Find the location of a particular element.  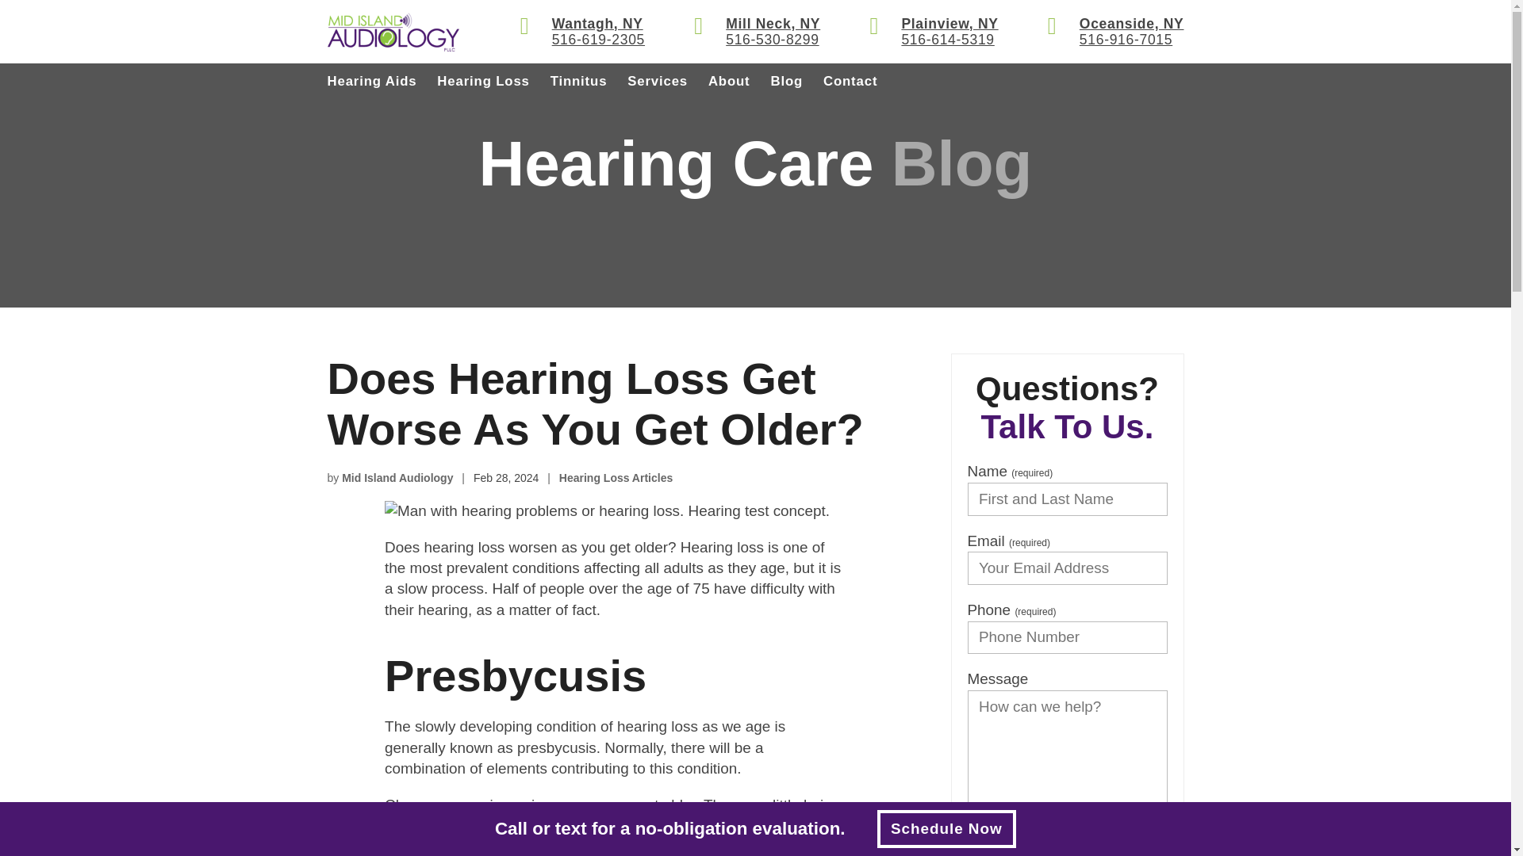

516-614-5319 is located at coordinates (949, 40).